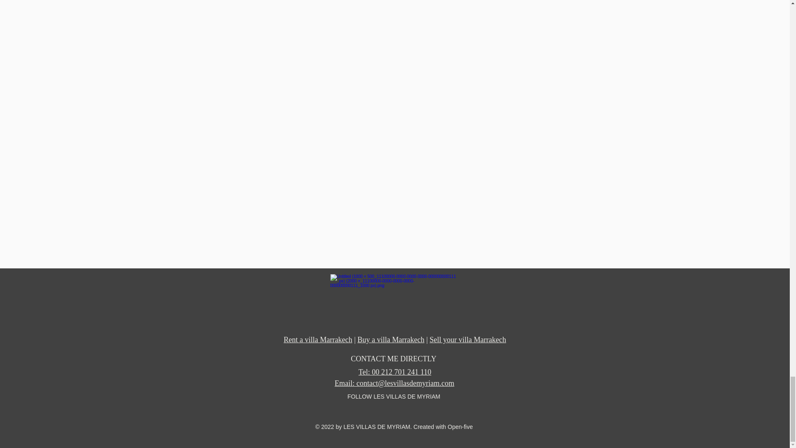 The width and height of the screenshot is (796, 448). I want to click on Sell your villa Marrakech, so click(468, 339).